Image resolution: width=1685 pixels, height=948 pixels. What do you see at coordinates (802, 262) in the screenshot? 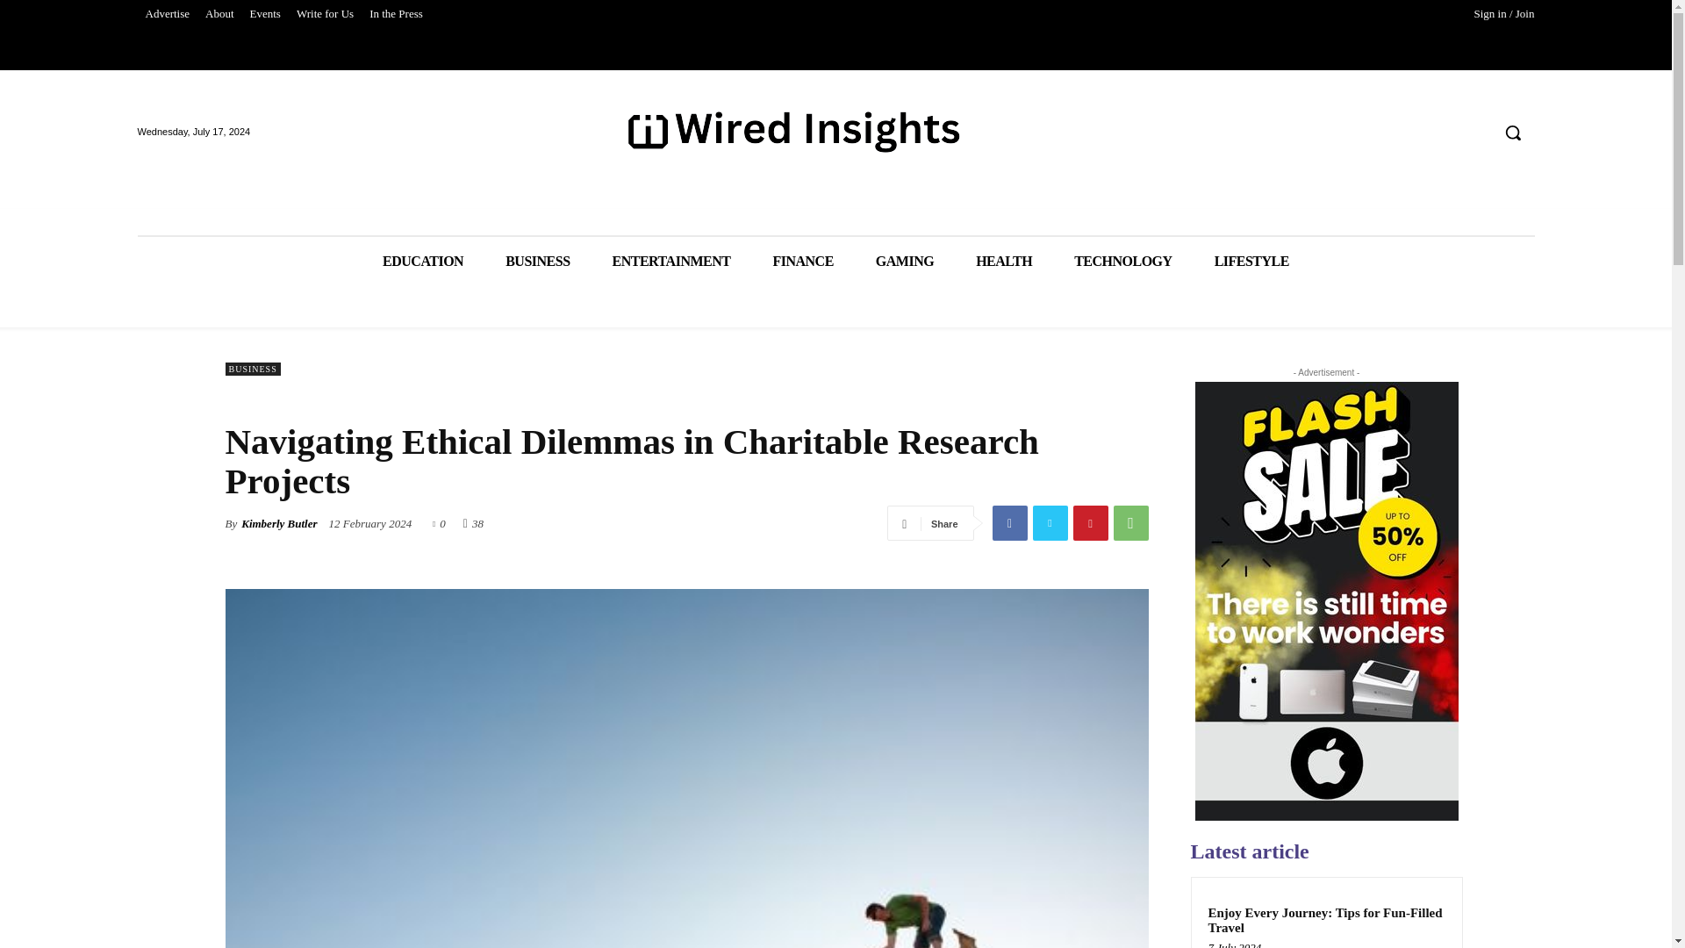
I see `FINANCE` at bounding box center [802, 262].